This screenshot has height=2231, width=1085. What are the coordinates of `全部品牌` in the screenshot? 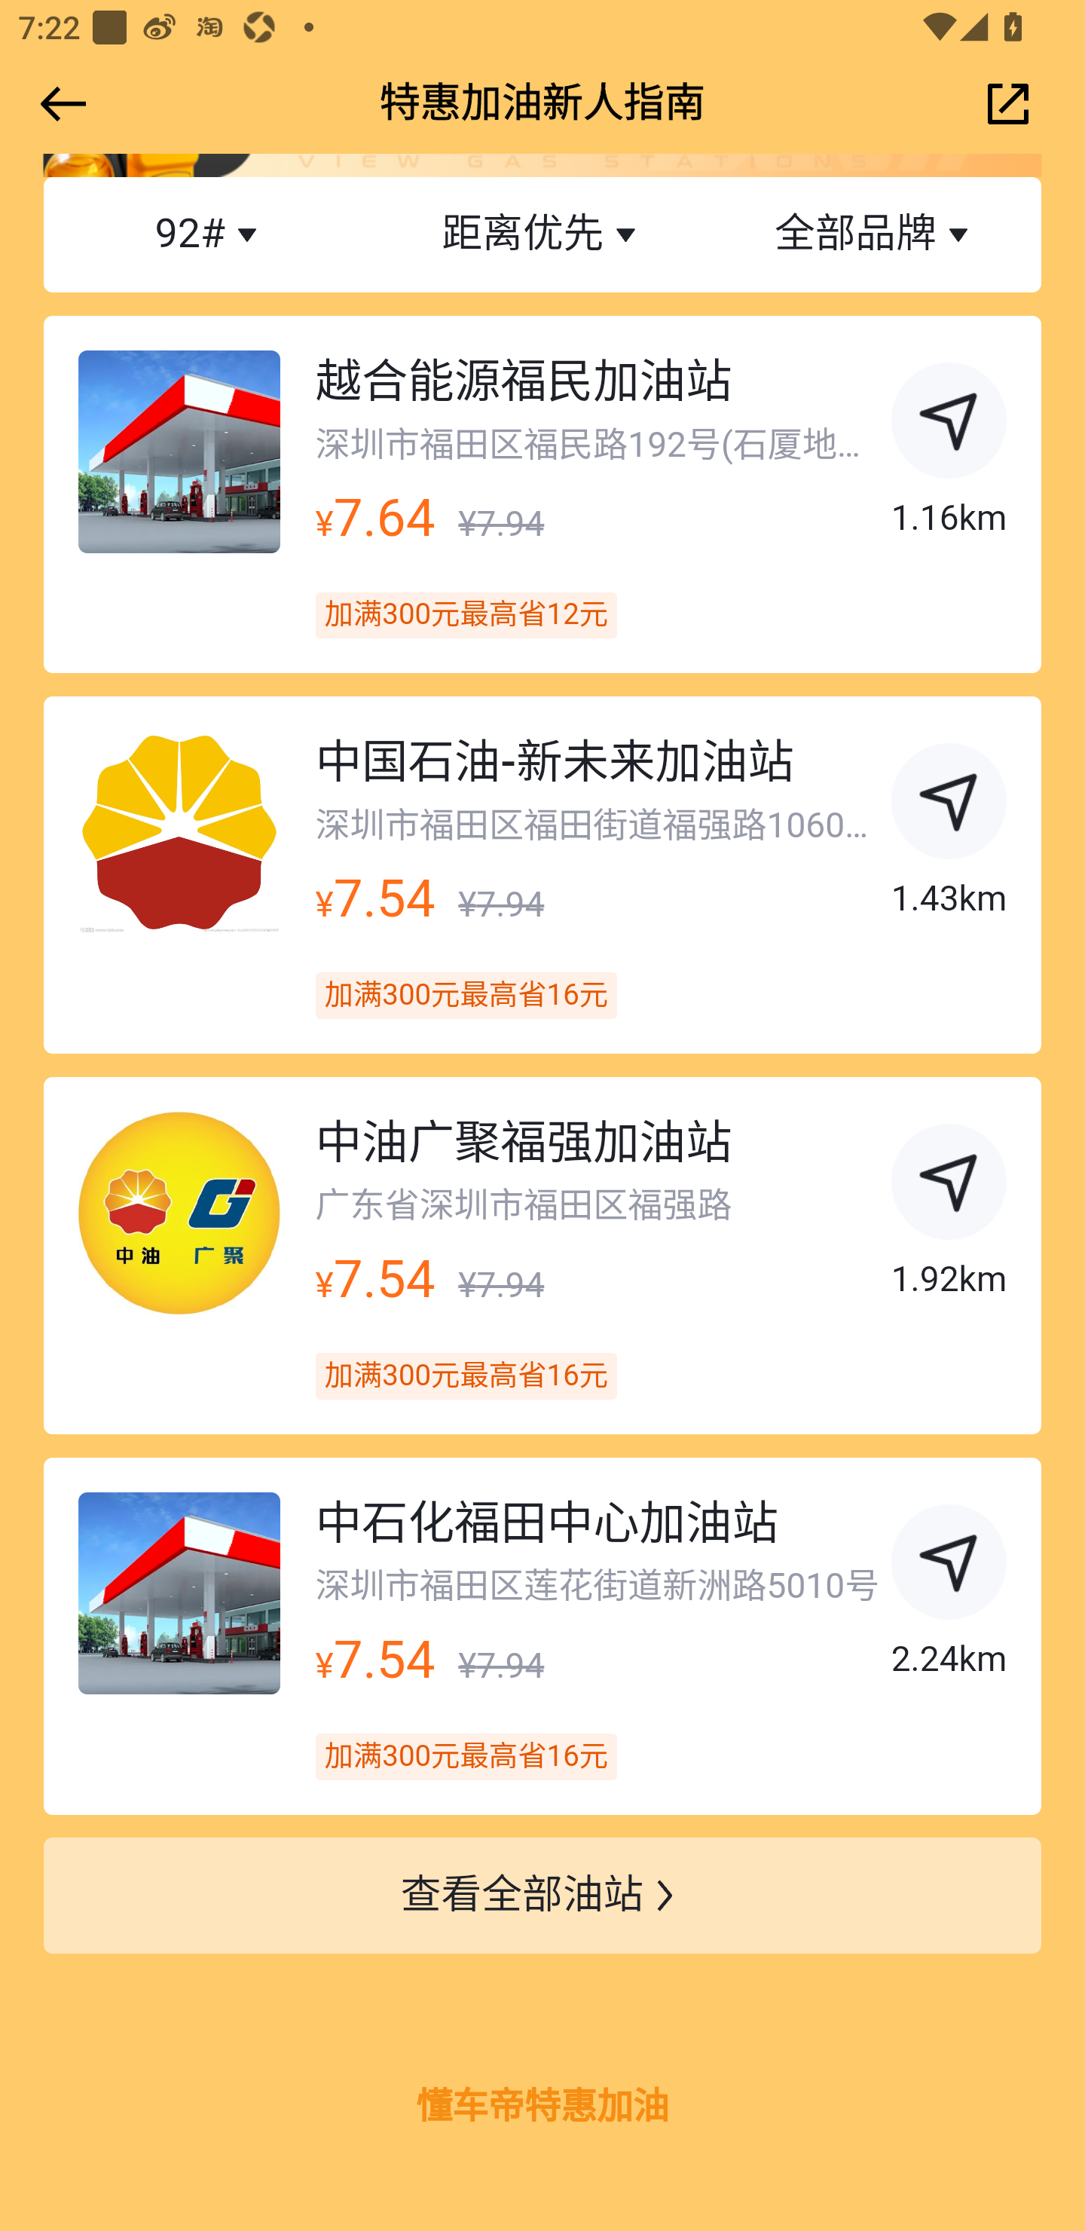 It's located at (874, 235).